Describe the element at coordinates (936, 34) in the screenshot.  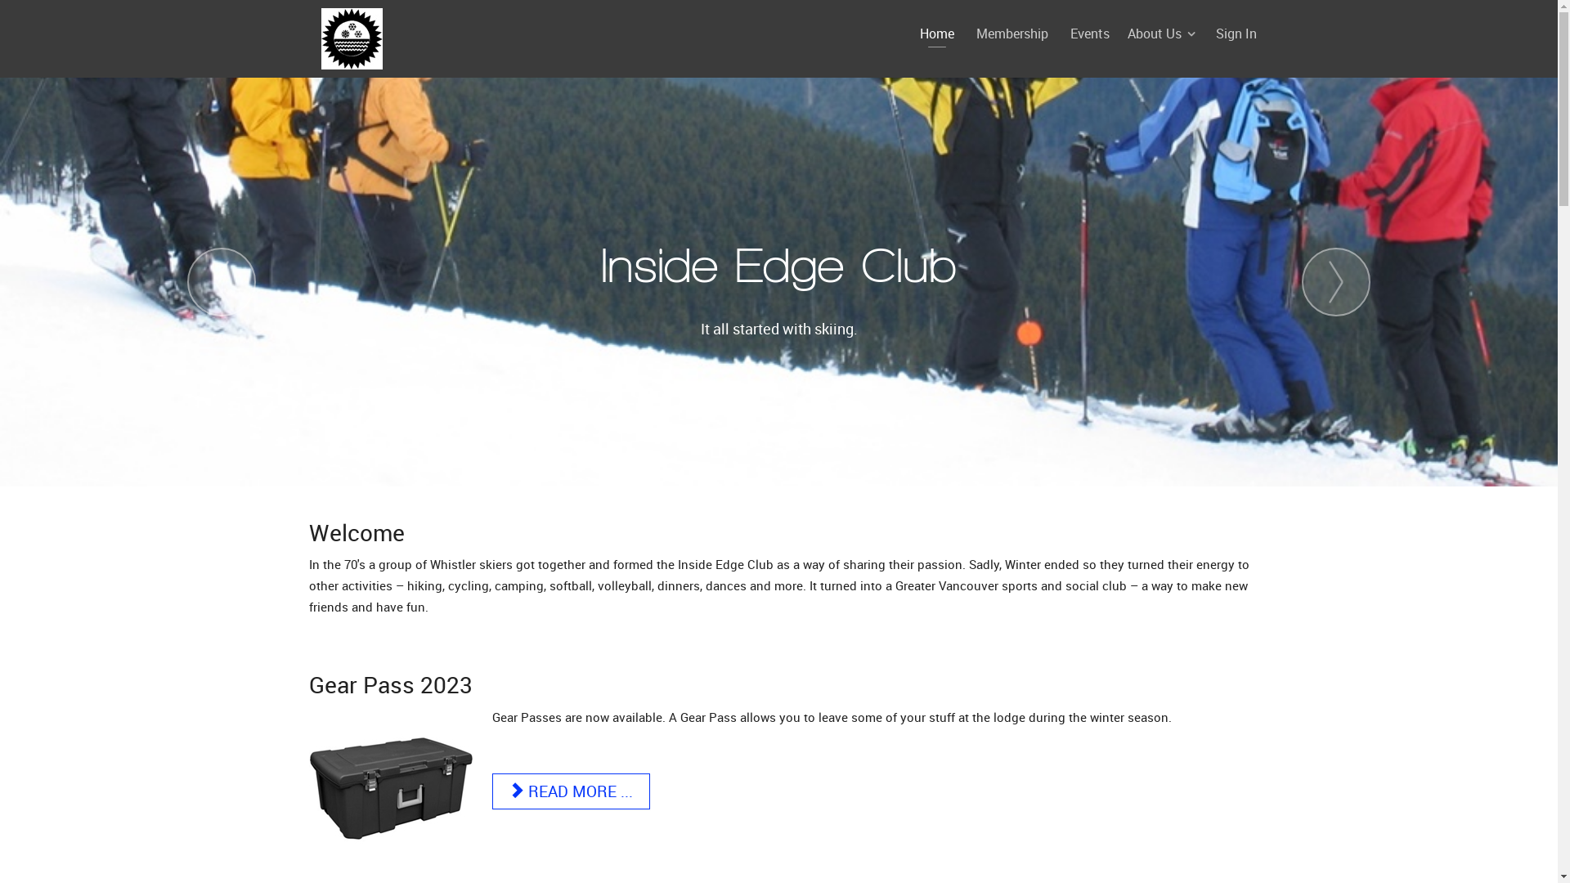
I see `Home` at that location.